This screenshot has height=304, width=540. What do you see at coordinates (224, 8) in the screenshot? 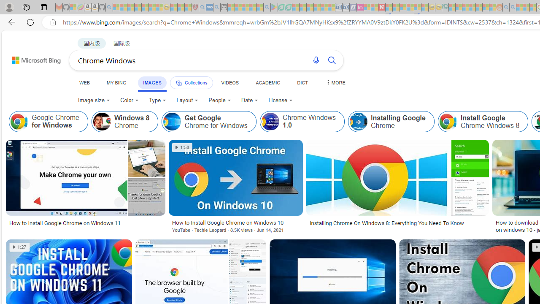
I see `New tab - Sleeping` at bounding box center [224, 8].